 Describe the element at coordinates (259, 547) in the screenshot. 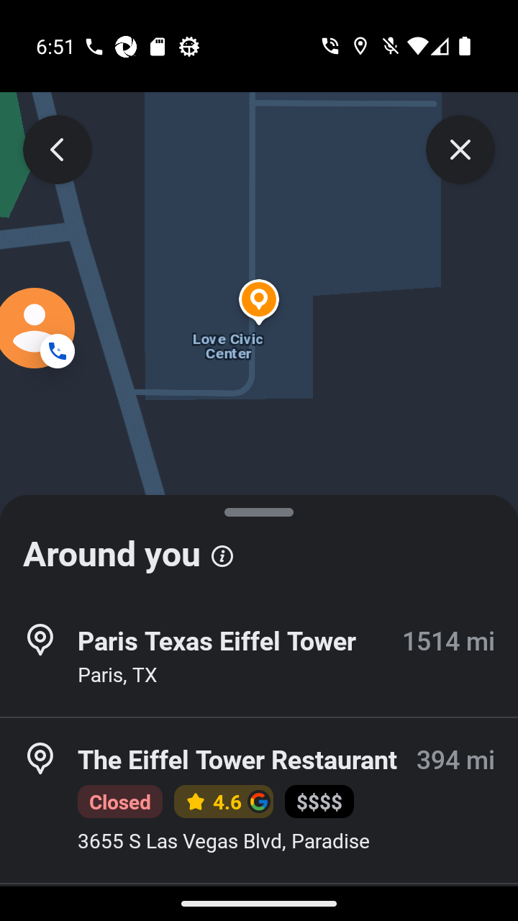

I see `Around you` at that location.